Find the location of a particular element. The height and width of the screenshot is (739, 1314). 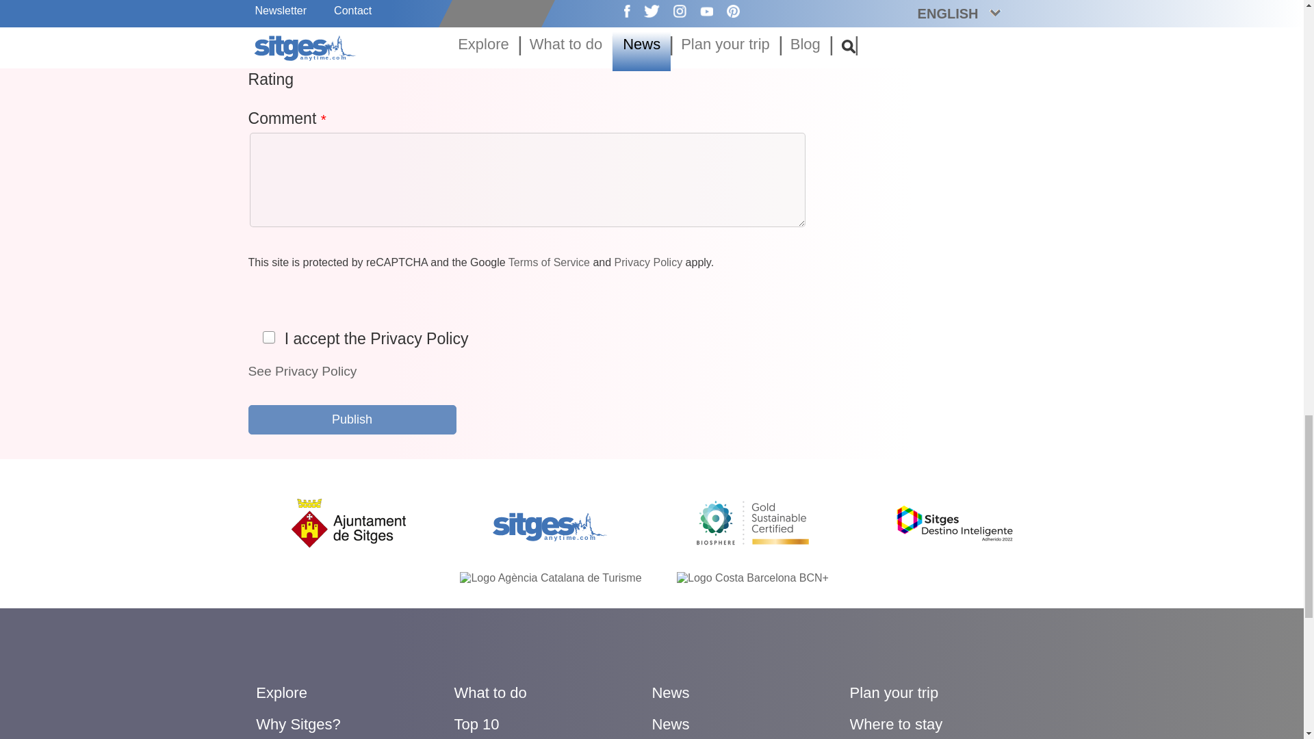

Publish is located at coordinates (352, 419).